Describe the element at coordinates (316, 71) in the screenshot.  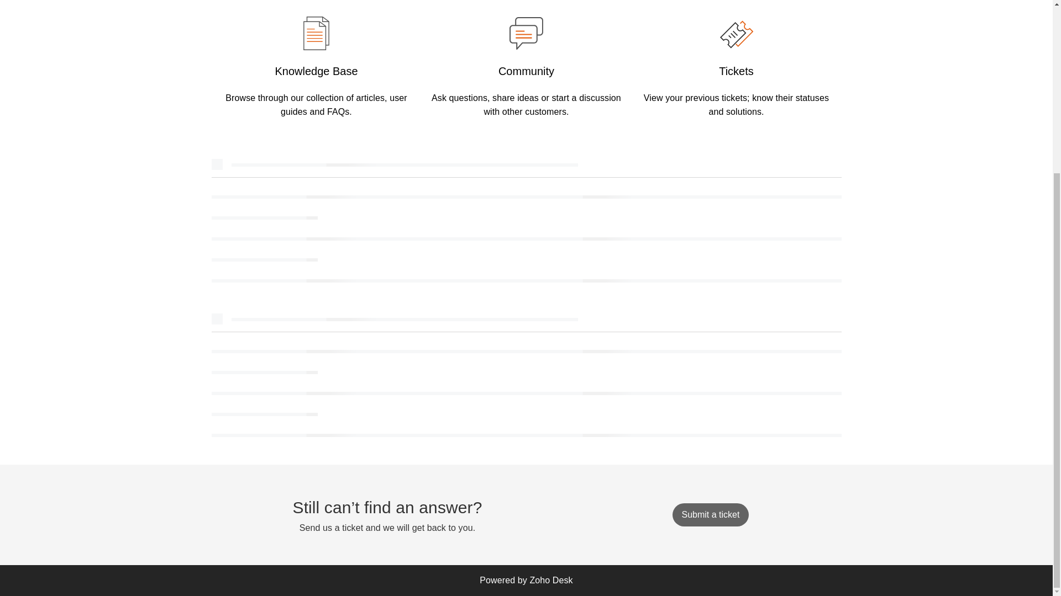
I see `Knowledge Base` at that location.